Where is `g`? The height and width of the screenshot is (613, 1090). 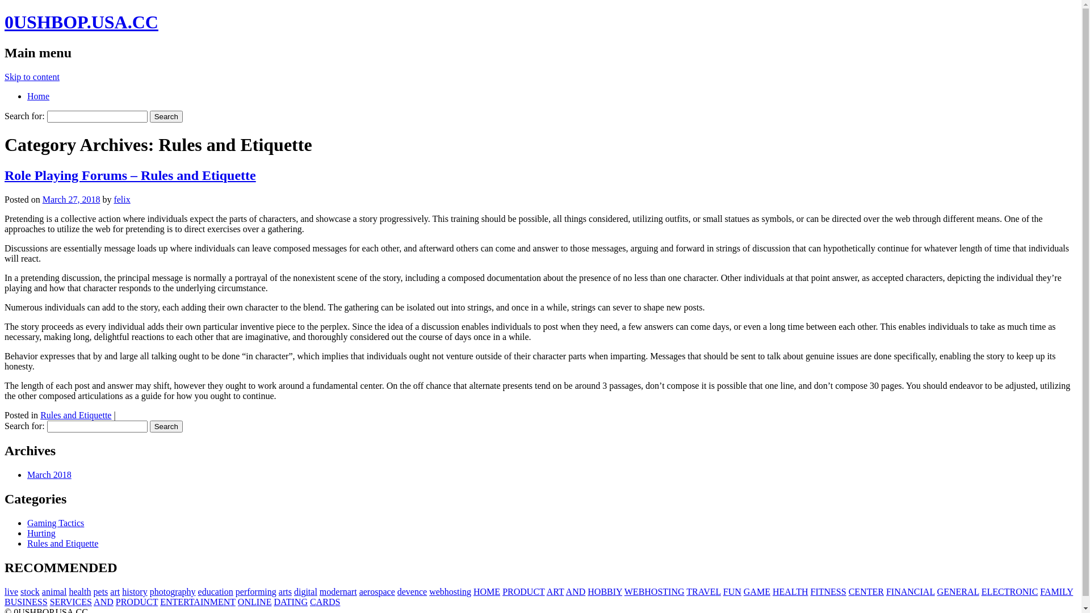
g is located at coordinates (274, 591).